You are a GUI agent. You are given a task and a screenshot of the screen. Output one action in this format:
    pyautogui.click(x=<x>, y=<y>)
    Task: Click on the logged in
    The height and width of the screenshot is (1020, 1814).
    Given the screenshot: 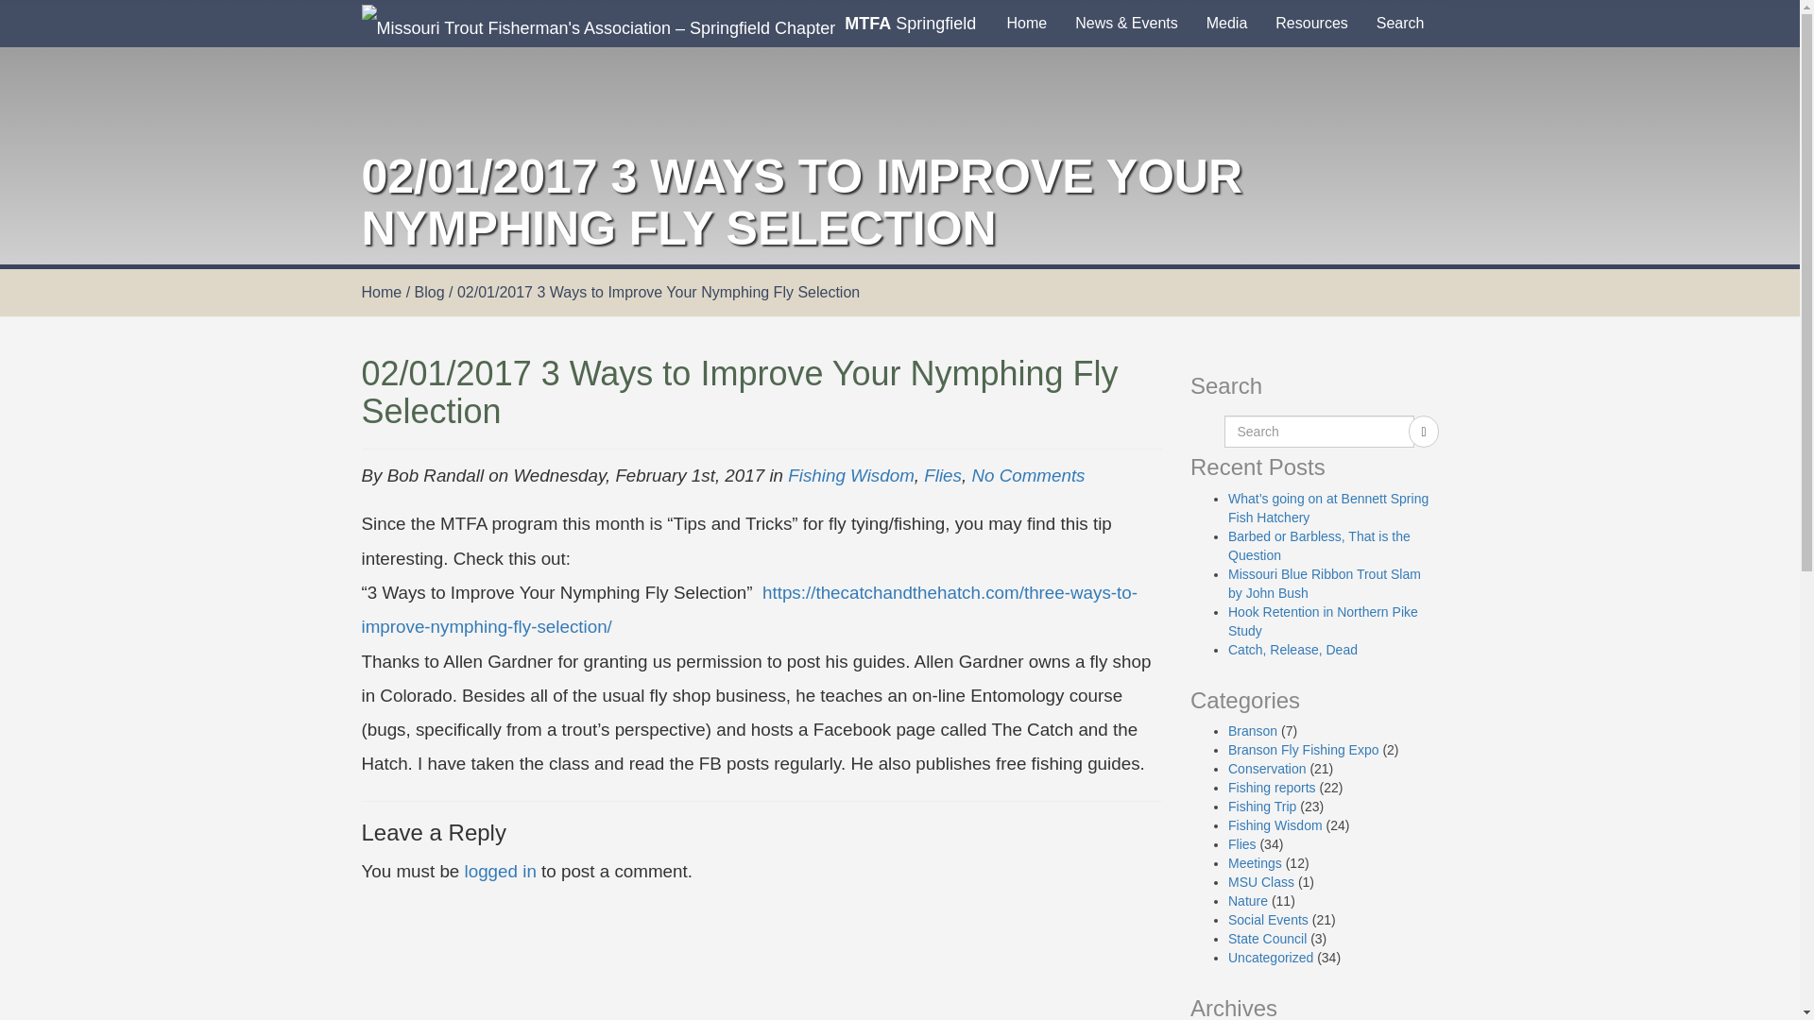 What is the action you would take?
    pyautogui.click(x=501, y=871)
    